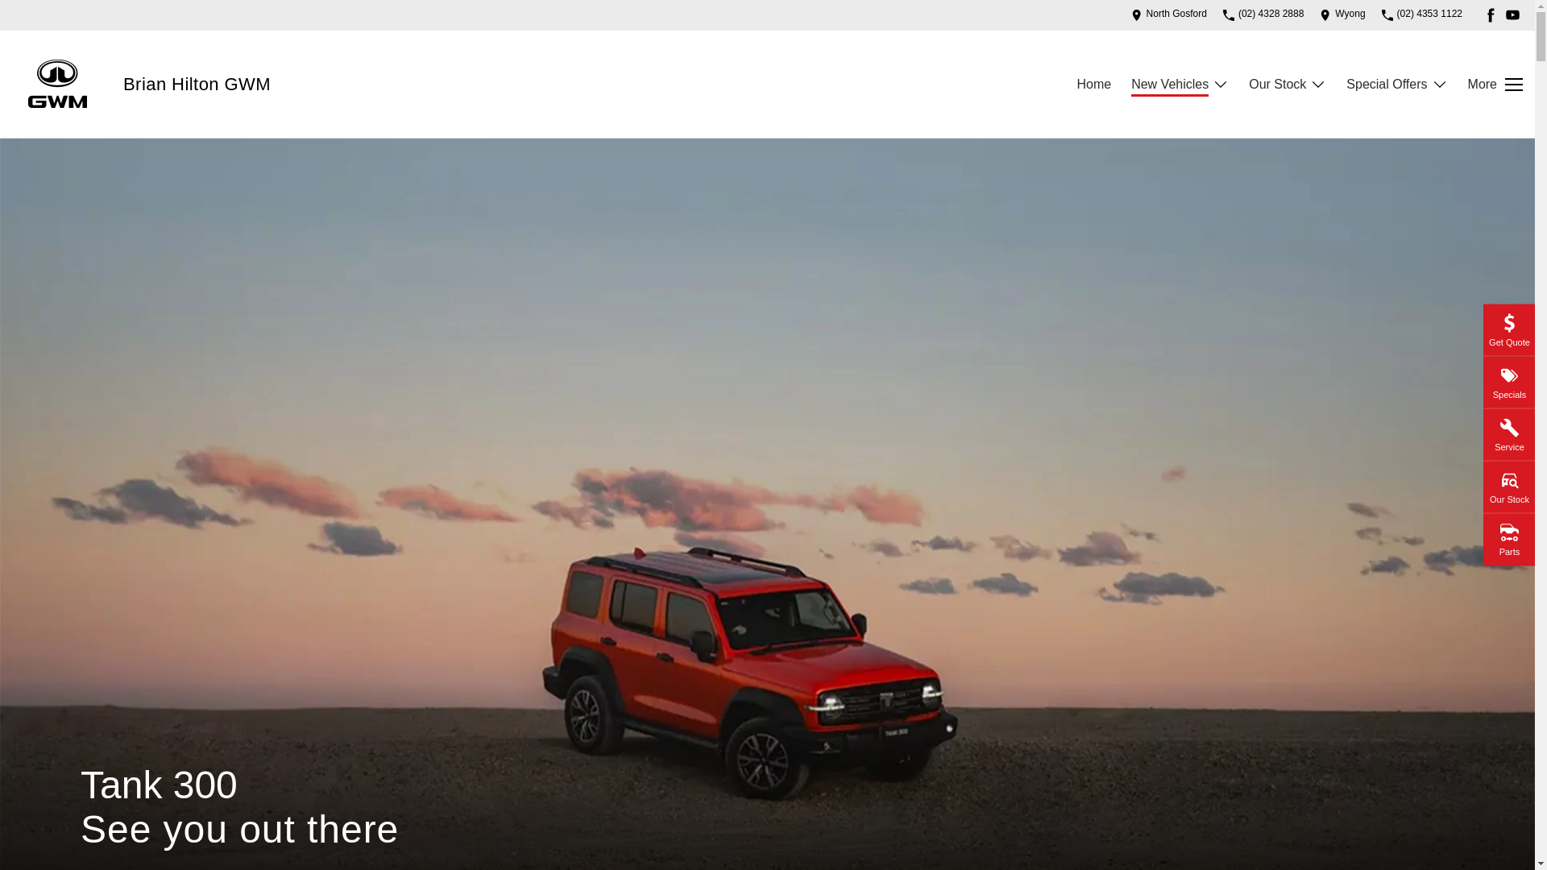 Image resolution: width=1547 pixels, height=870 pixels. Describe the element at coordinates (1168, 14) in the screenshot. I see `North Gosford` at that location.